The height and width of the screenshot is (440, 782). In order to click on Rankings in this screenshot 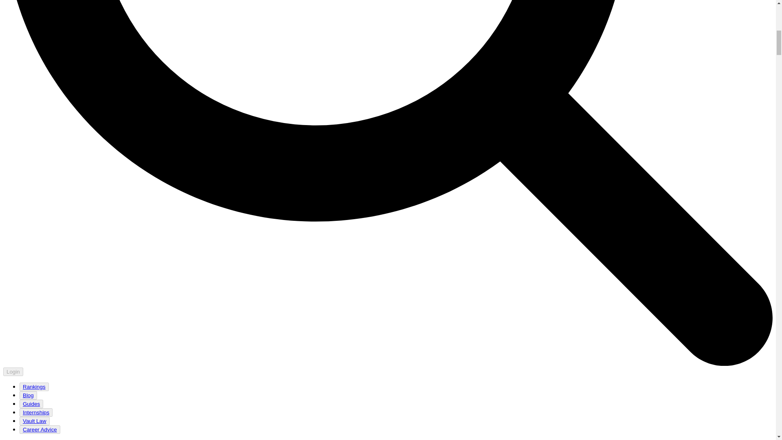, I will do `click(34, 387)`.